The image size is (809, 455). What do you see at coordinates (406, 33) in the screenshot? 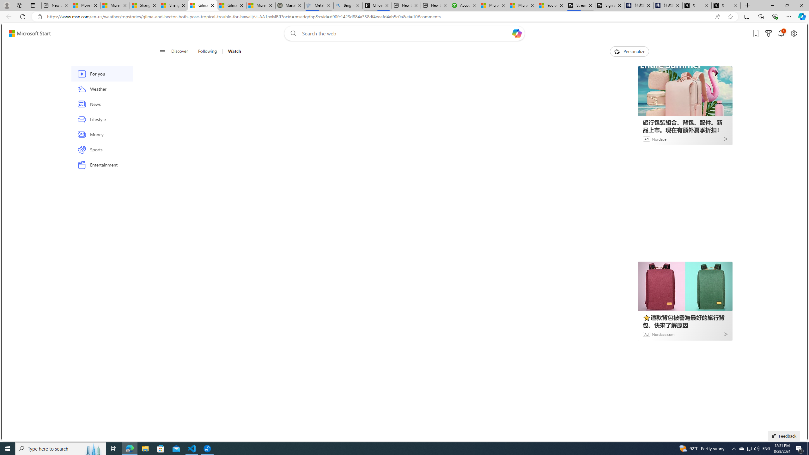
I see `Enter your search term` at bounding box center [406, 33].